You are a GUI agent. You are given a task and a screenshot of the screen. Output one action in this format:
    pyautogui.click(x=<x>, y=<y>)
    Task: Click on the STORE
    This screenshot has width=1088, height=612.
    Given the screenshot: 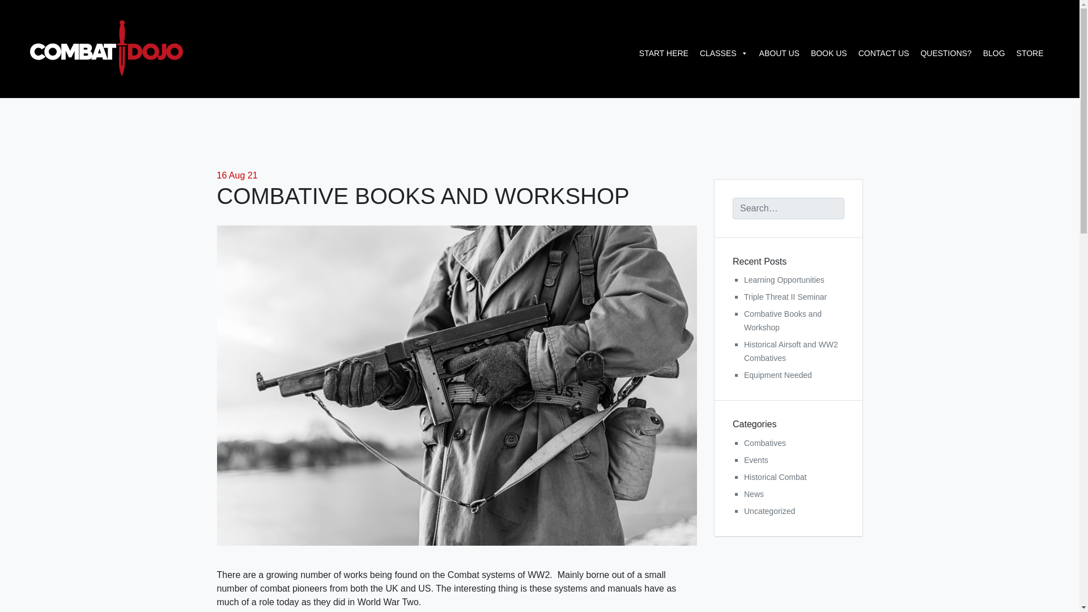 What is the action you would take?
    pyautogui.click(x=1030, y=53)
    